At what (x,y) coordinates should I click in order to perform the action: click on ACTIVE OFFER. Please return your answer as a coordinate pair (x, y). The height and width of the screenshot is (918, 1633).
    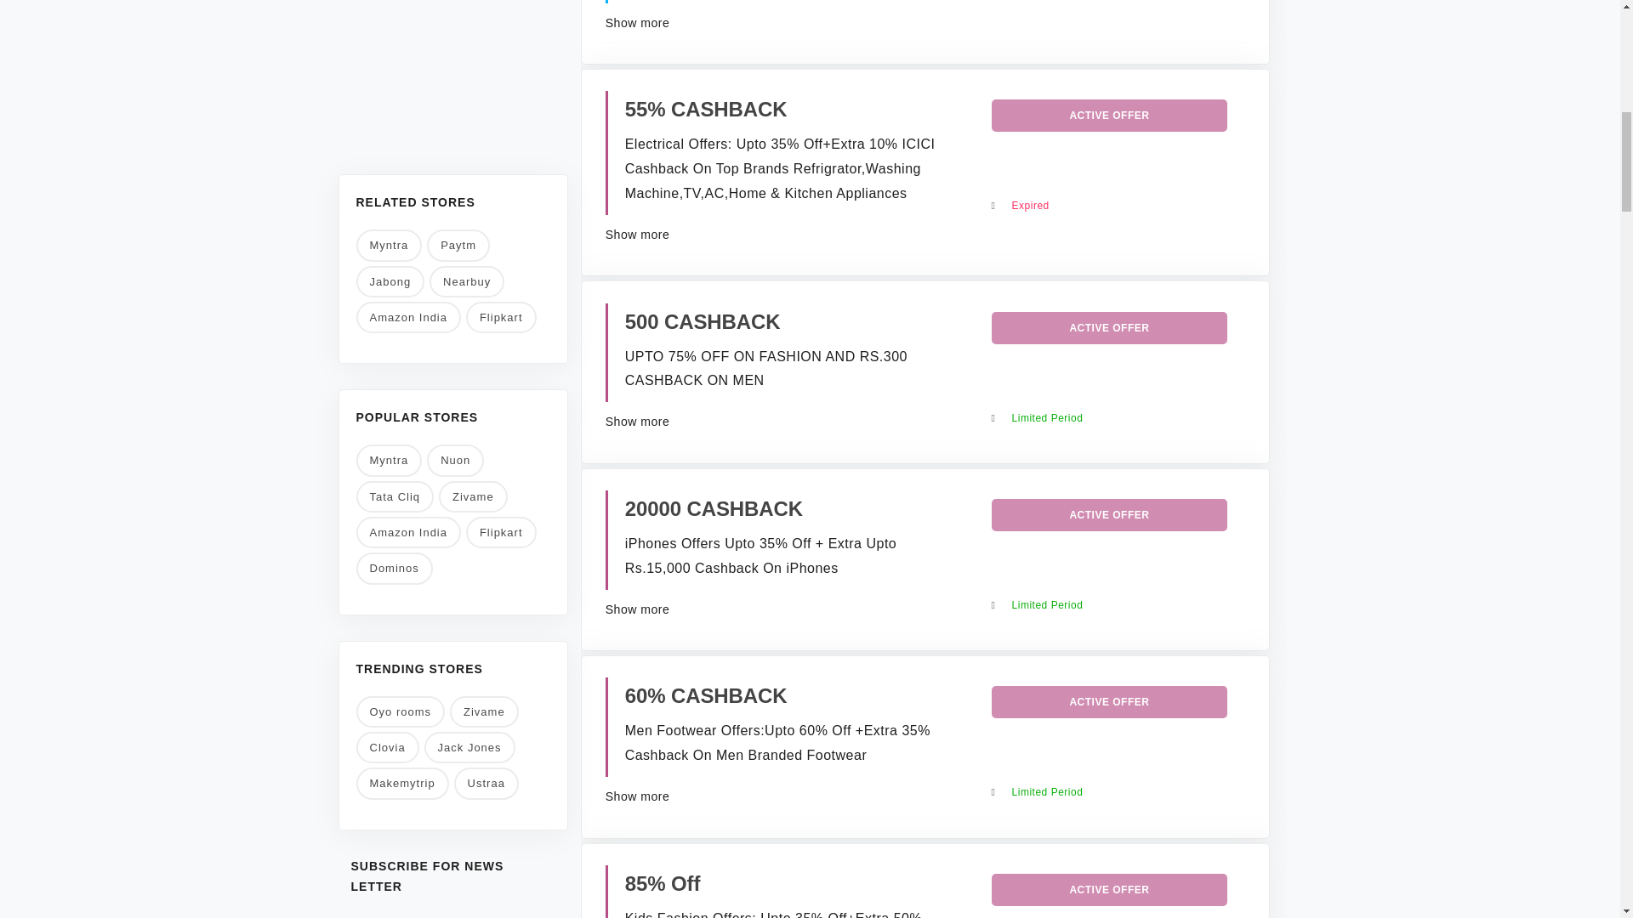
    Looking at the image, I should click on (1109, 515).